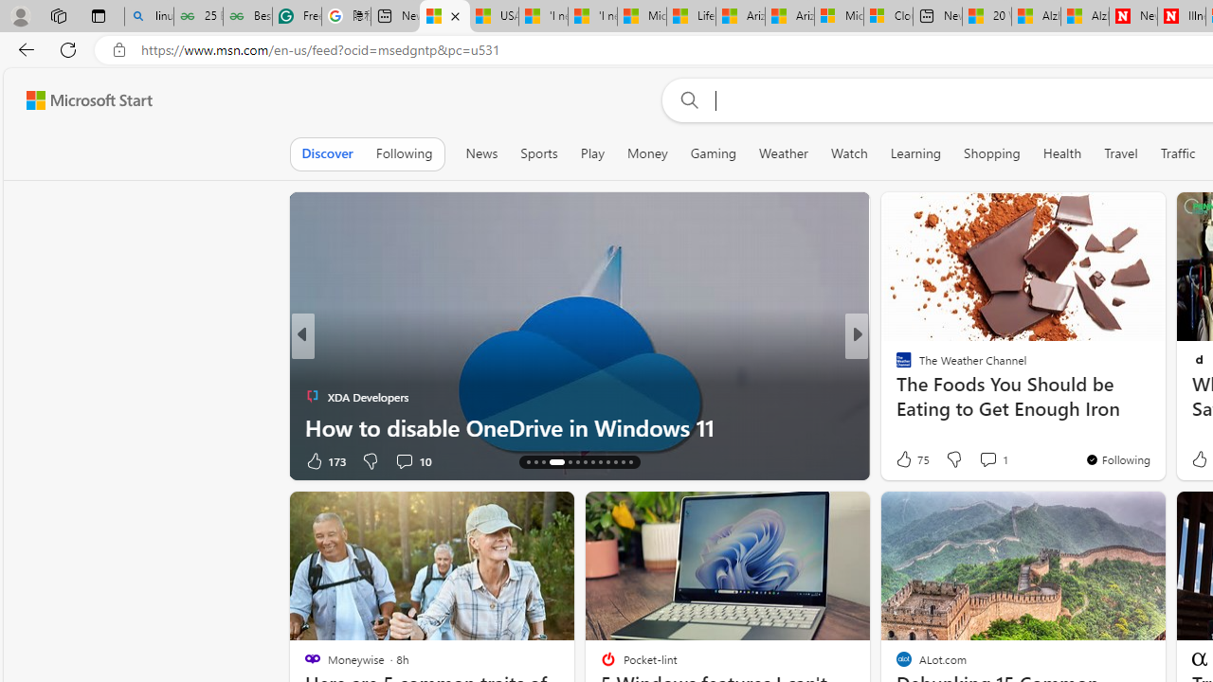  What do you see at coordinates (622, 462) in the screenshot?
I see `AutomationID: tab-25` at bounding box center [622, 462].